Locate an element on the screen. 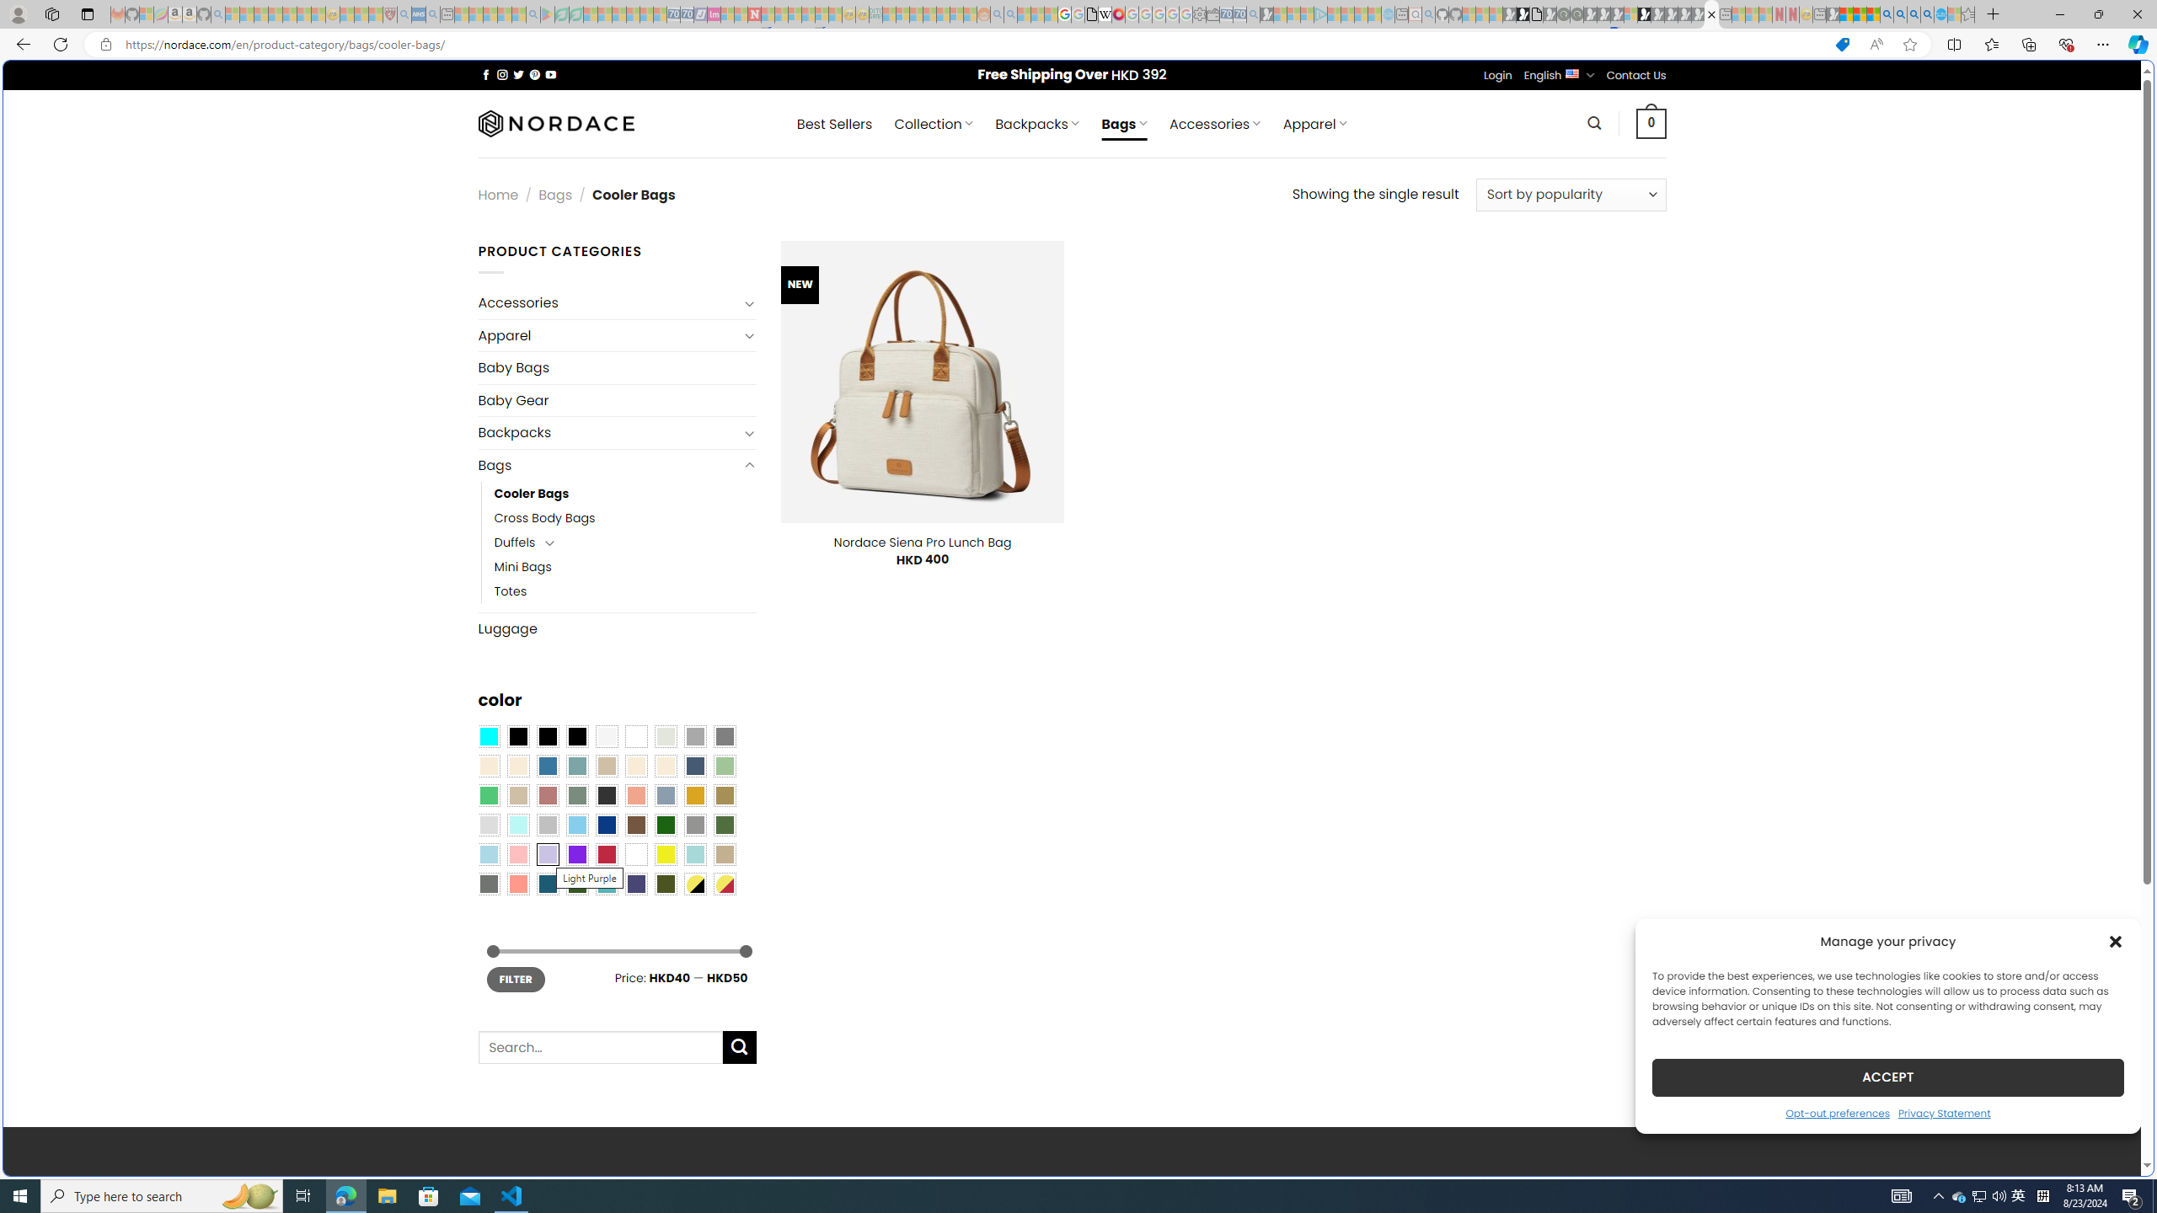 This screenshot has width=2157, height=1213. Clear is located at coordinates (636, 737).